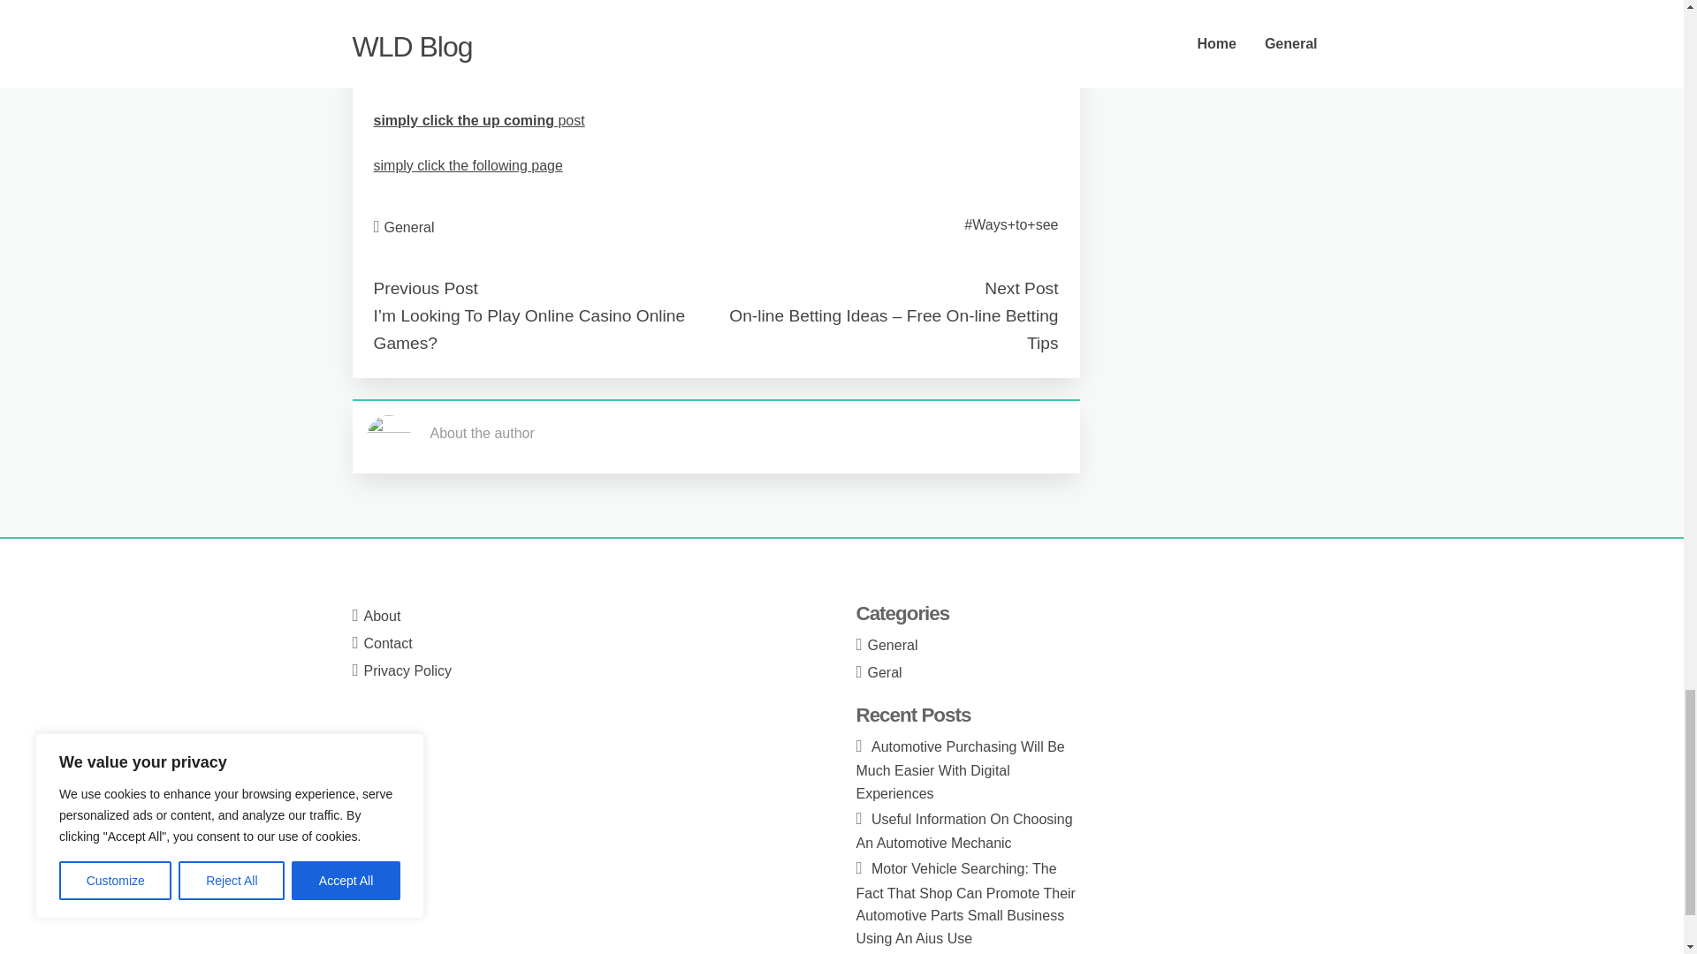 Image resolution: width=1697 pixels, height=954 pixels. I want to click on Privacy Policy, so click(408, 670).